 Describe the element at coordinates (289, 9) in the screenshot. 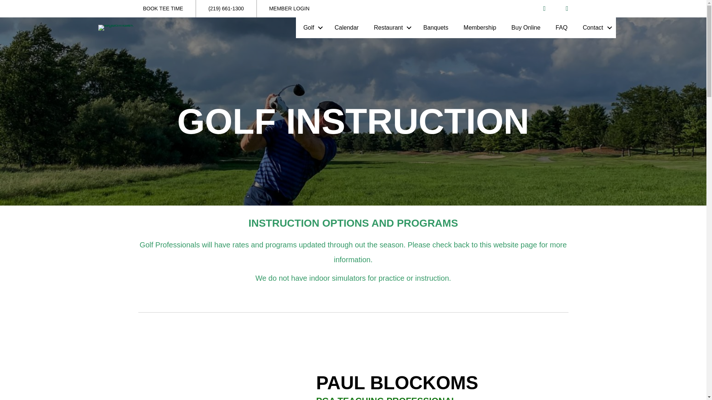

I see `MEMBER LOGIN` at that location.